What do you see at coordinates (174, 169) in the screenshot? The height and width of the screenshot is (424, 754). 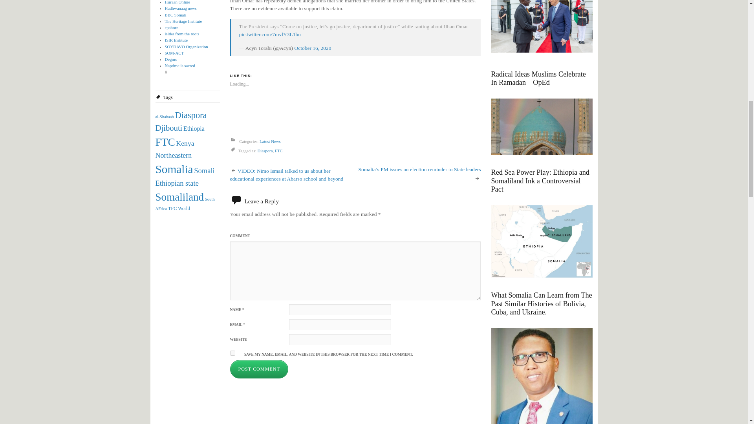 I see `Somalia` at bounding box center [174, 169].